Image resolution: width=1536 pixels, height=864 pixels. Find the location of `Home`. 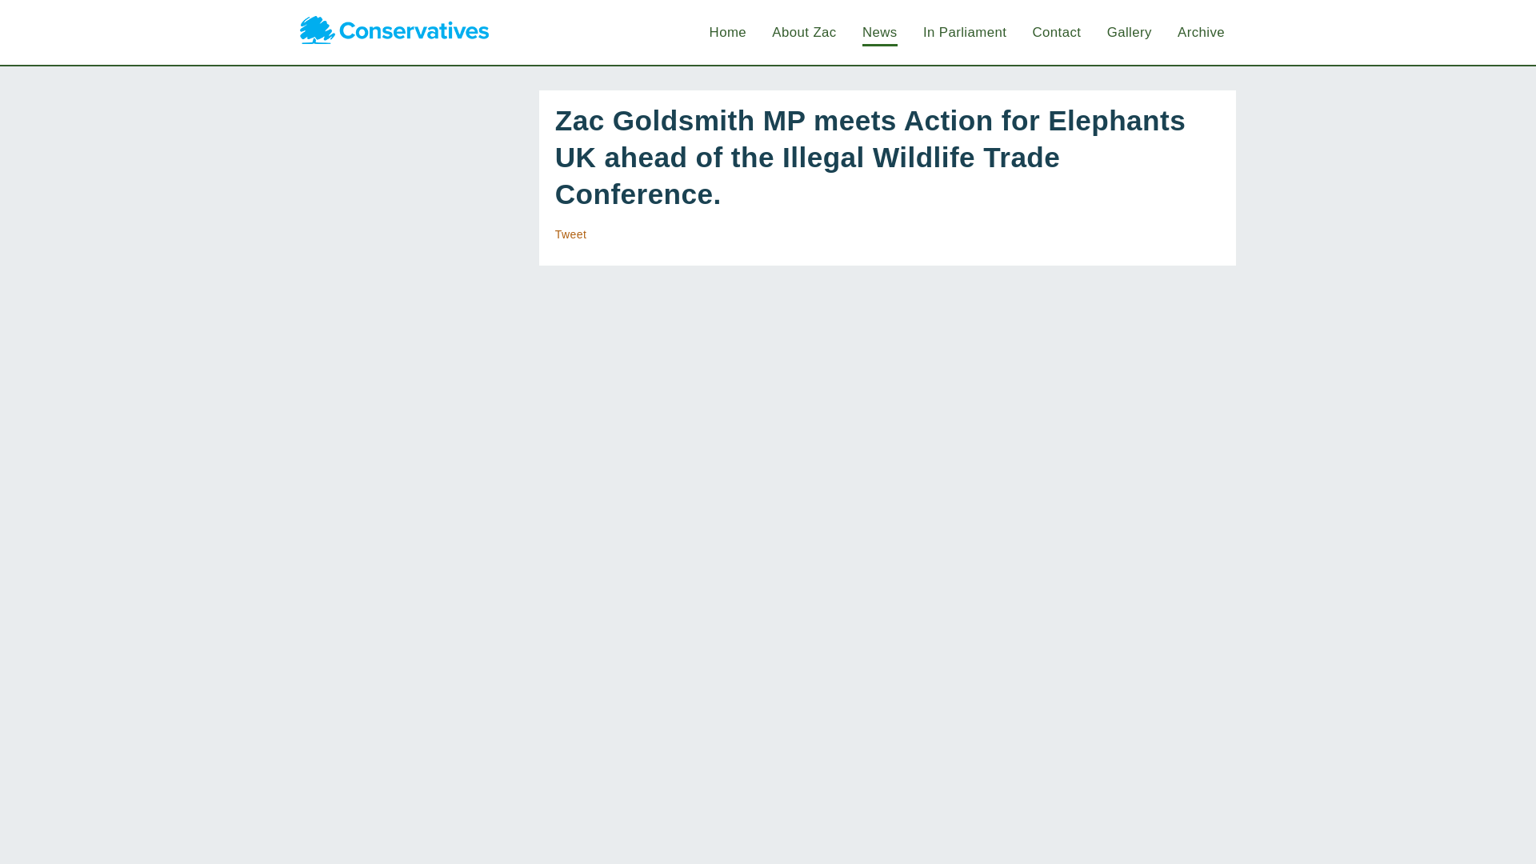

Home is located at coordinates (728, 32).